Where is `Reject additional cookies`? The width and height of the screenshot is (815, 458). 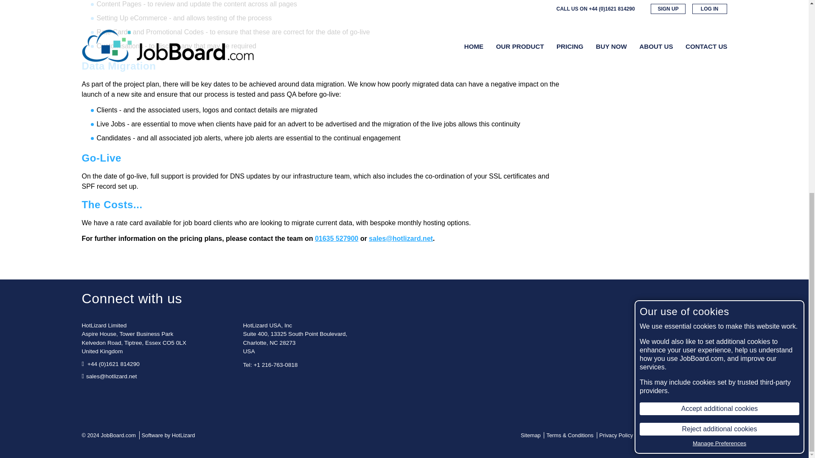 Reject additional cookies is located at coordinates (719, 99).